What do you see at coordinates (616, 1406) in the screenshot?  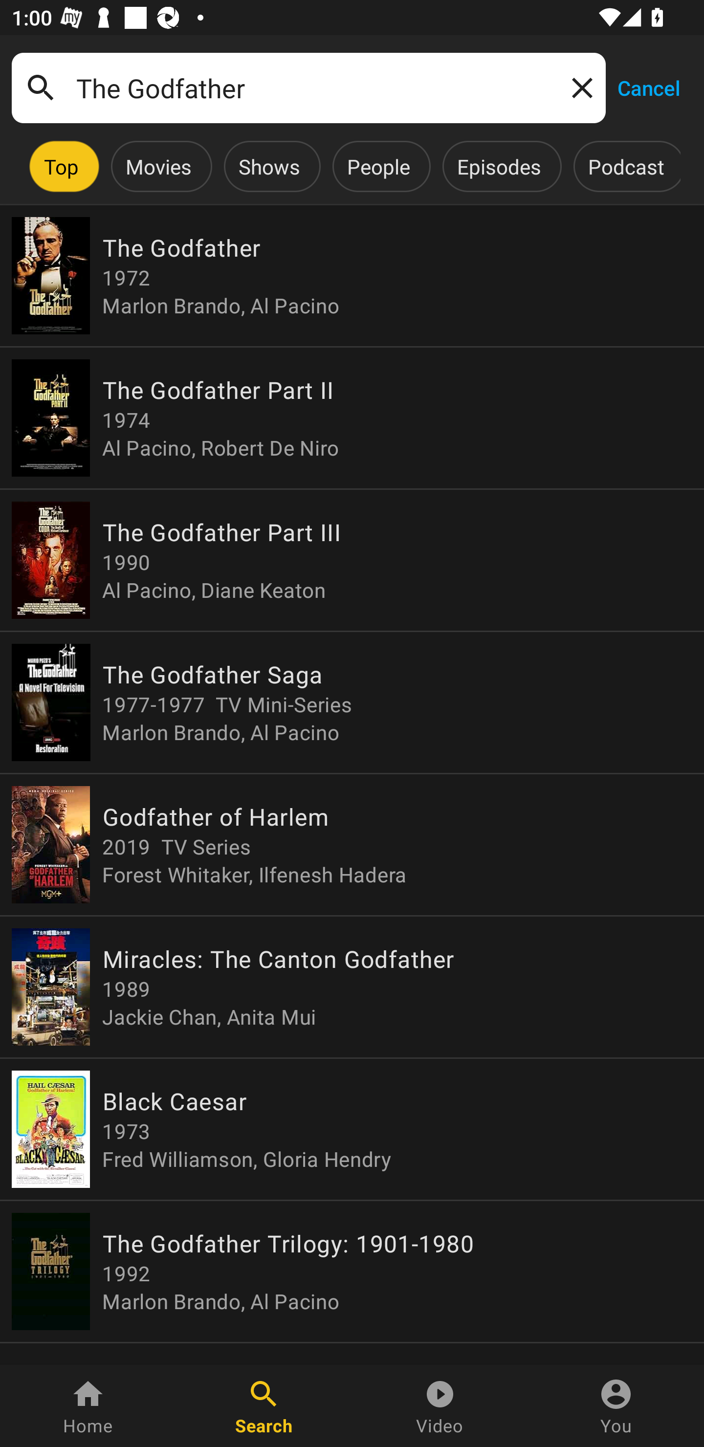 I see `You` at bounding box center [616, 1406].